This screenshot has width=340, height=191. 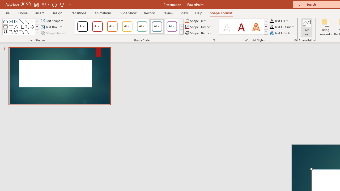 I want to click on Colored Outline - Purple, Accent 6, so click(x=172, y=27).